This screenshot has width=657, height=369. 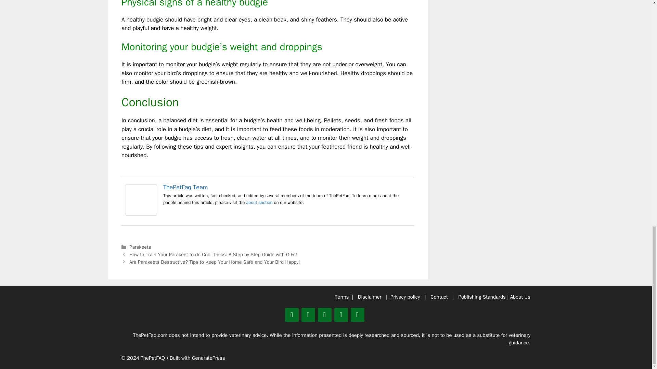 I want to click on ThePetFaq Team, so click(x=185, y=187).